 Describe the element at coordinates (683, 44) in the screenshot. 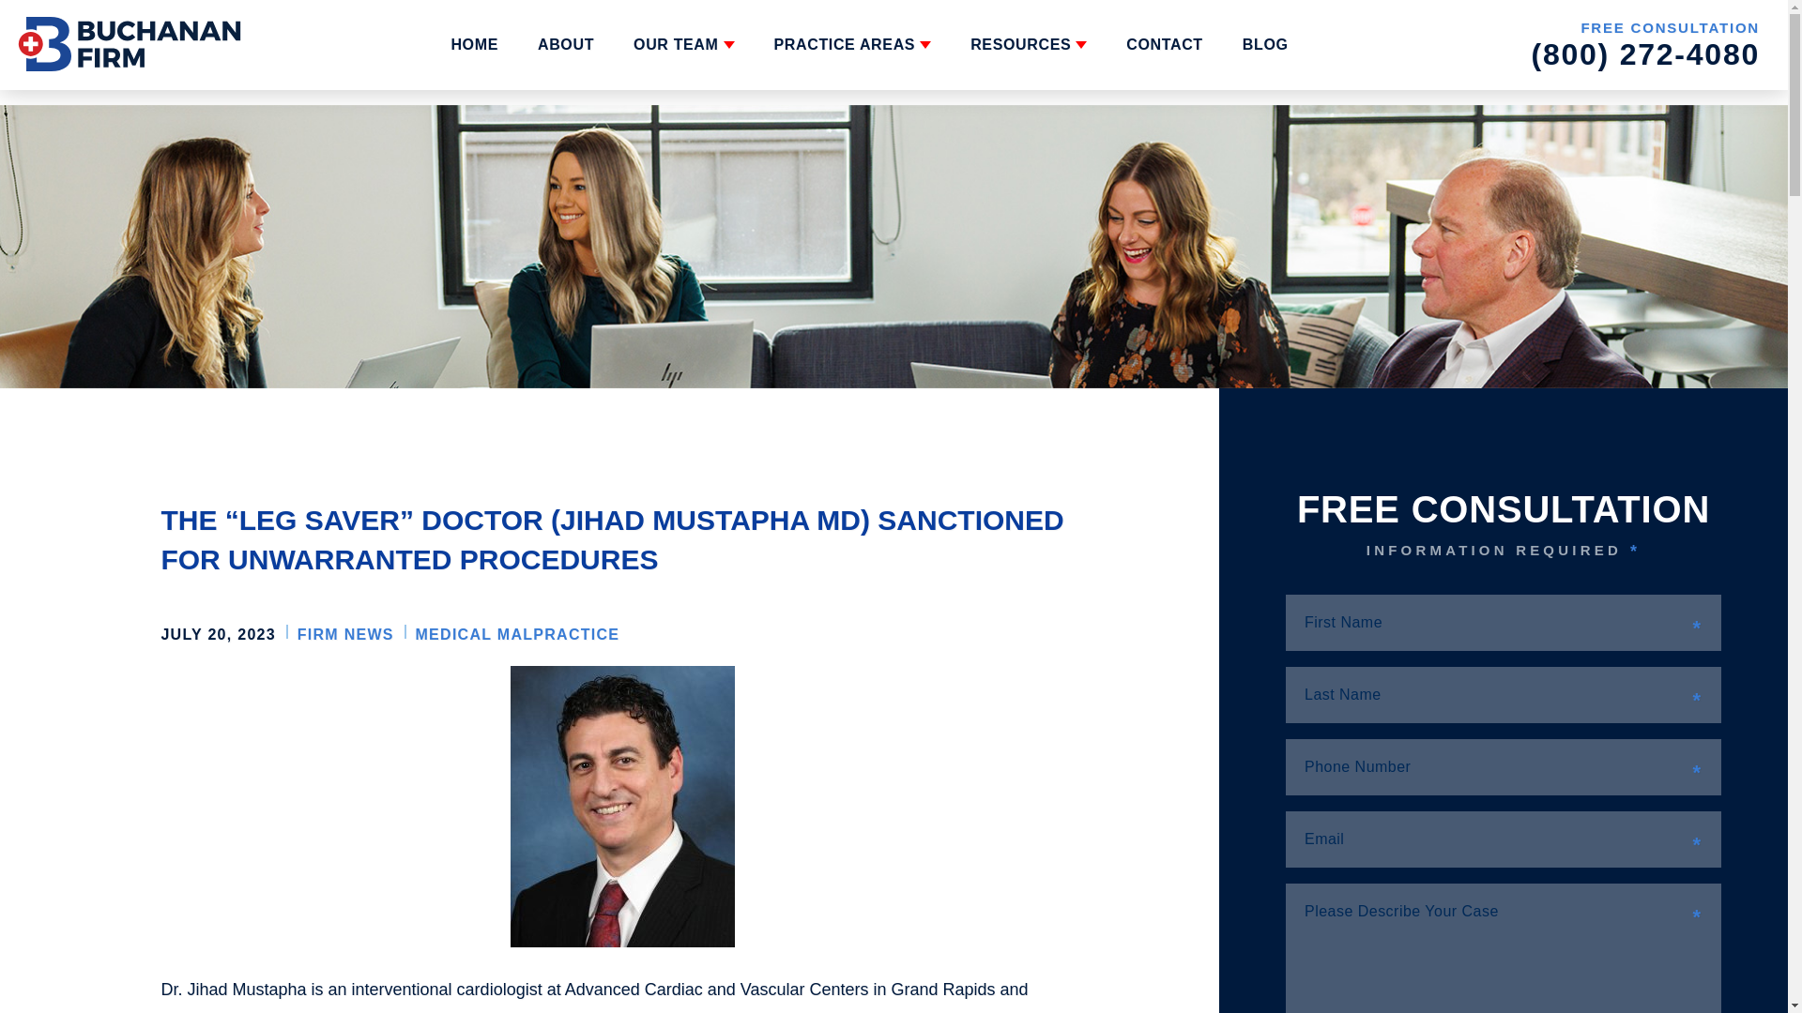

I see `OUR TEAM` at that location.